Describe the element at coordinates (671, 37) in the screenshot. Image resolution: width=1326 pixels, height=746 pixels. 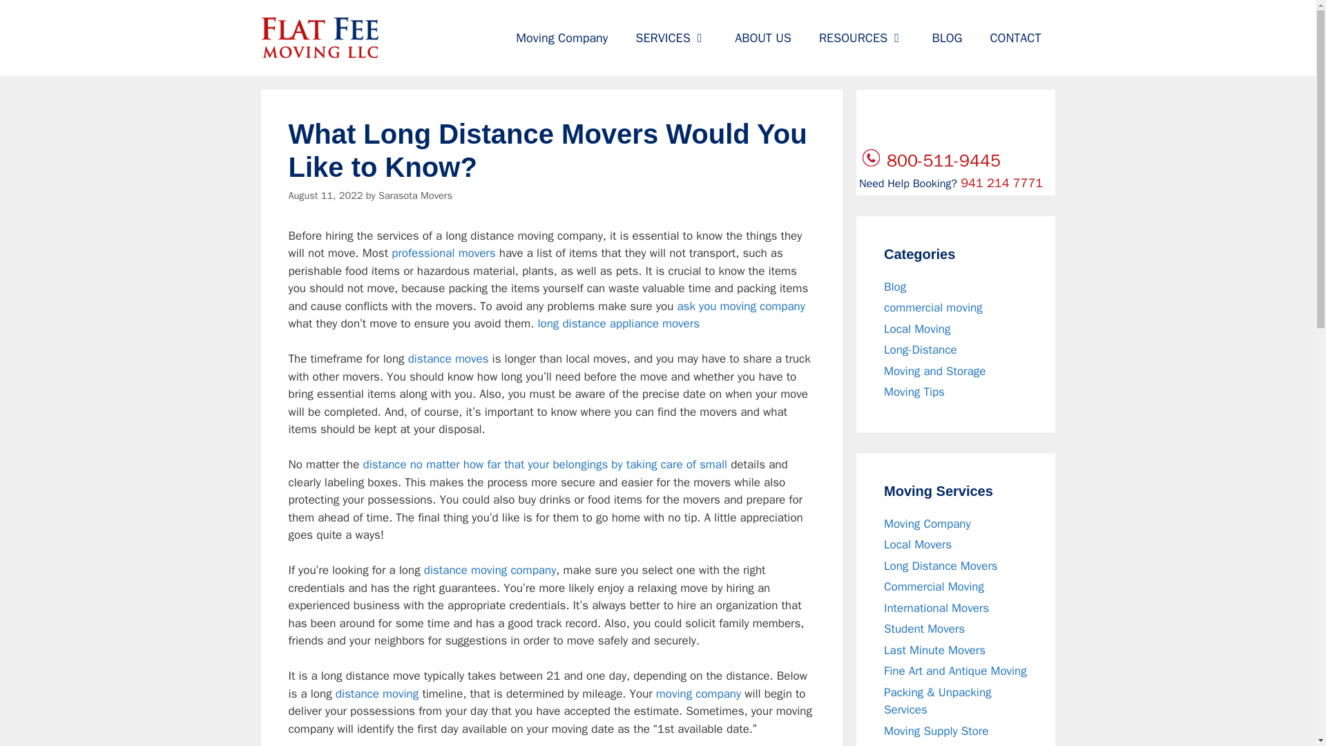
I see `SERVICES` at that location.